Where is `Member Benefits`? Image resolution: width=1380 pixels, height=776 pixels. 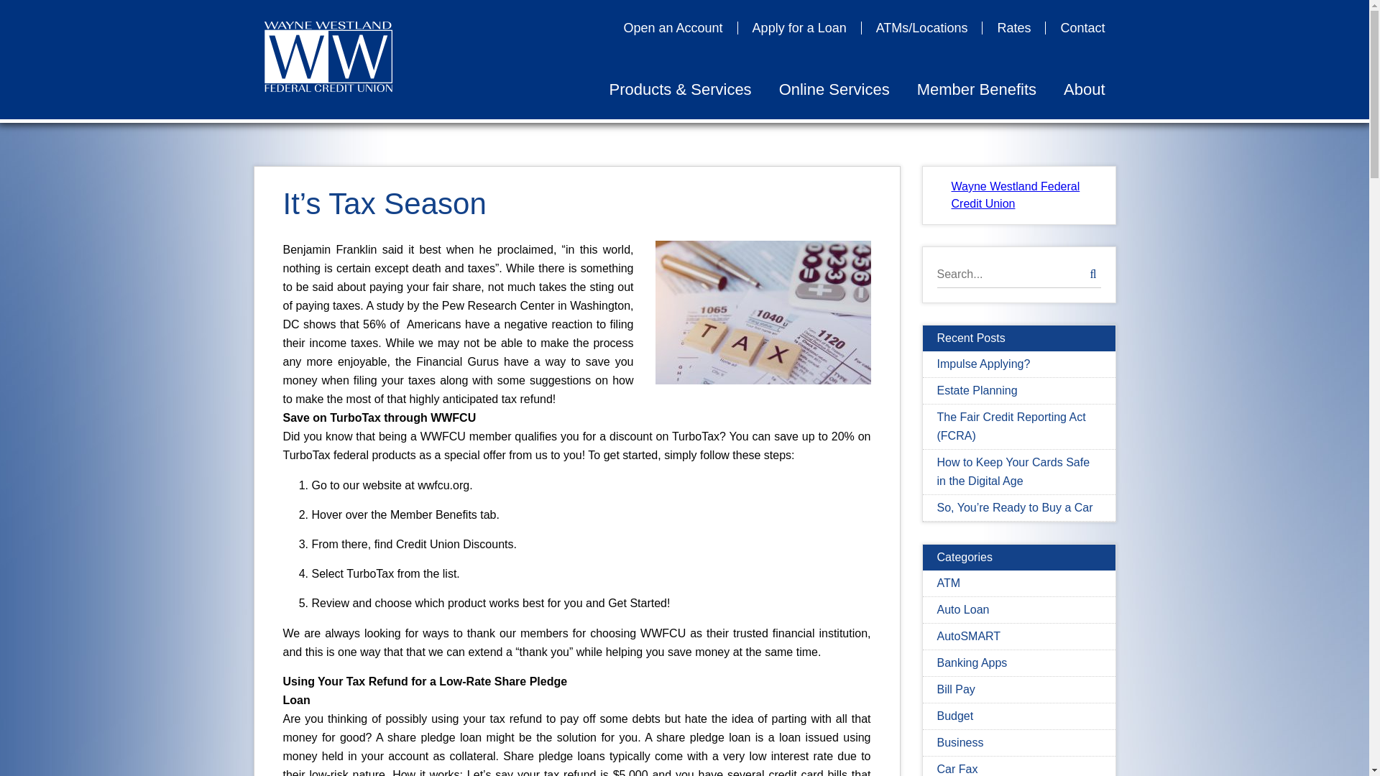
Member Benefits is located at coordinates (977, 90).